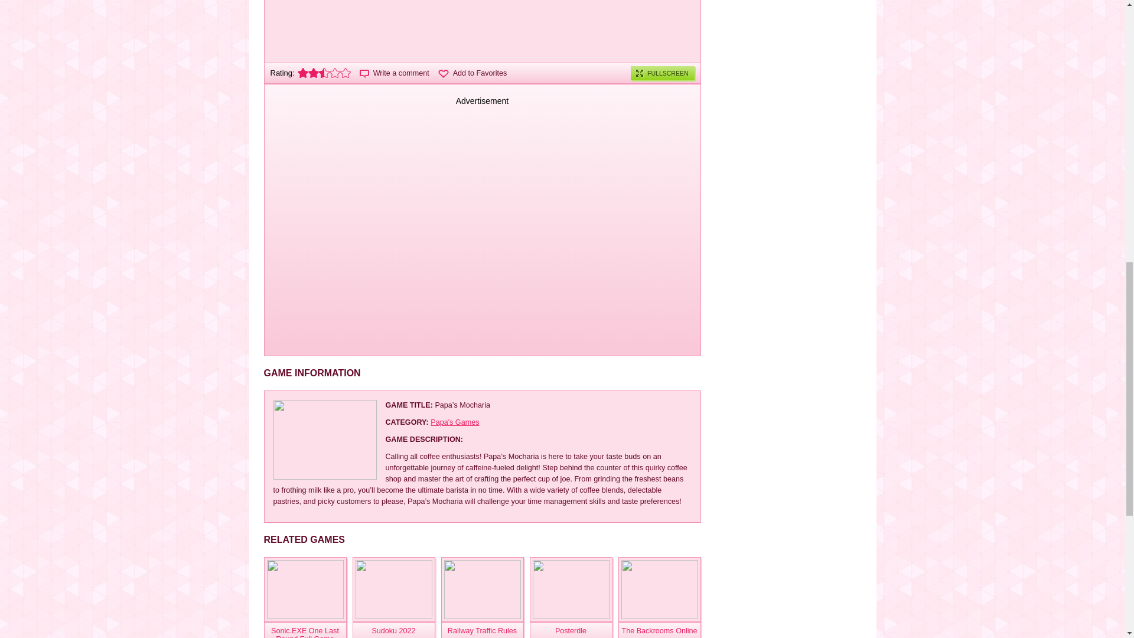 This screenshot has width=1134, height=638. What do you see at coordinates (345, 72) in the screenshot?
I see `5 Stars` at bounding box center [345, 72].